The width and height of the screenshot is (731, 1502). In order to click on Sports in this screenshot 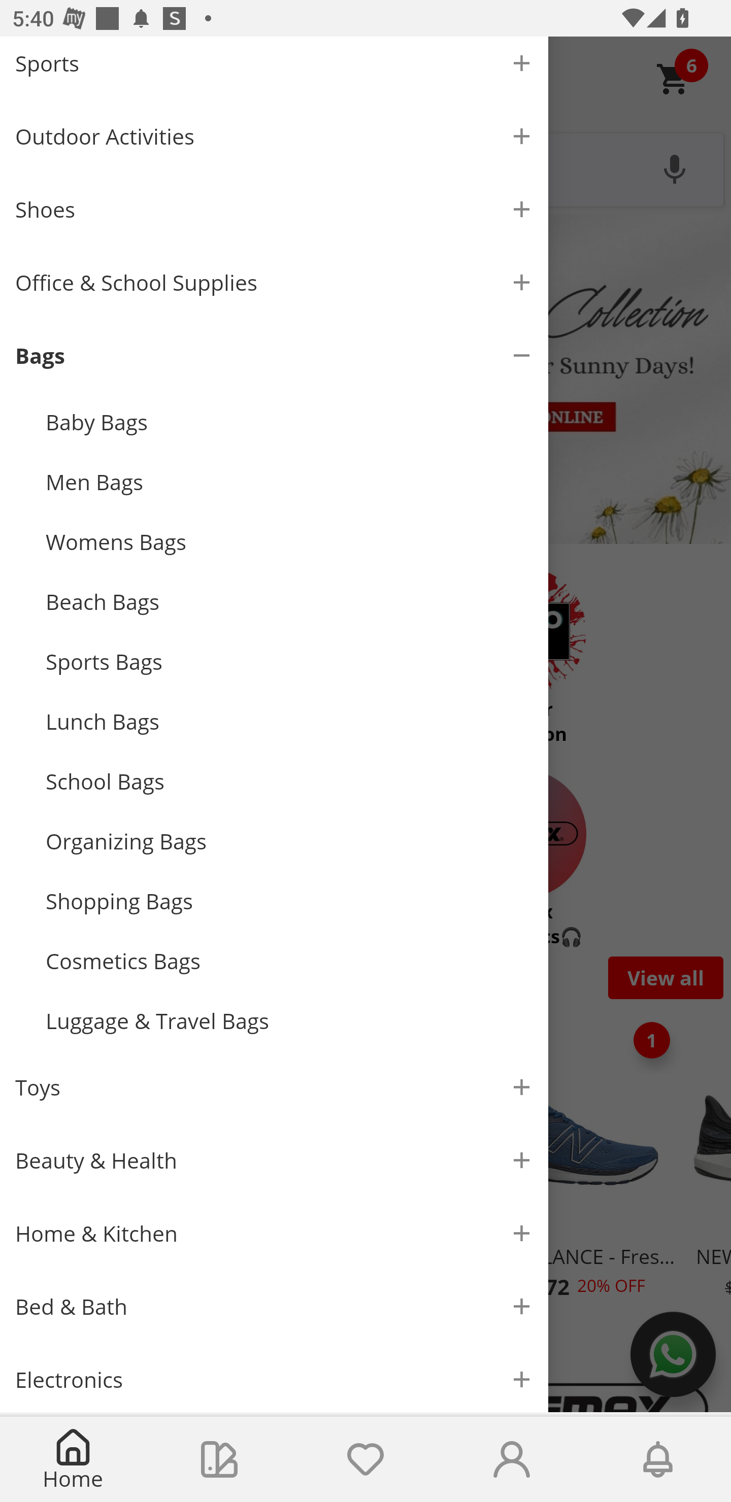, I will do `click(274, 68)`.